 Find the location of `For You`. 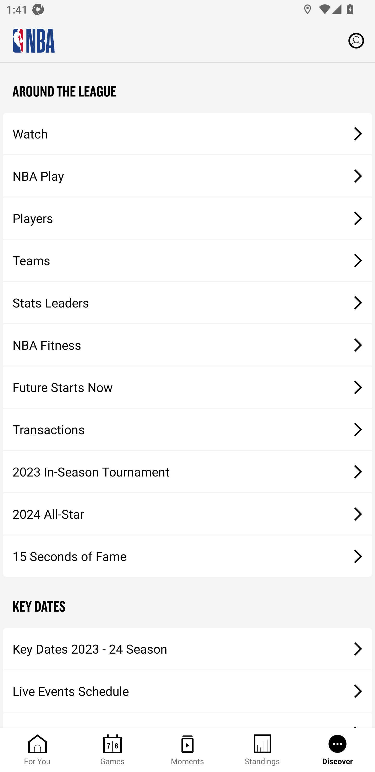

For You is located at coordinates (37, 750).